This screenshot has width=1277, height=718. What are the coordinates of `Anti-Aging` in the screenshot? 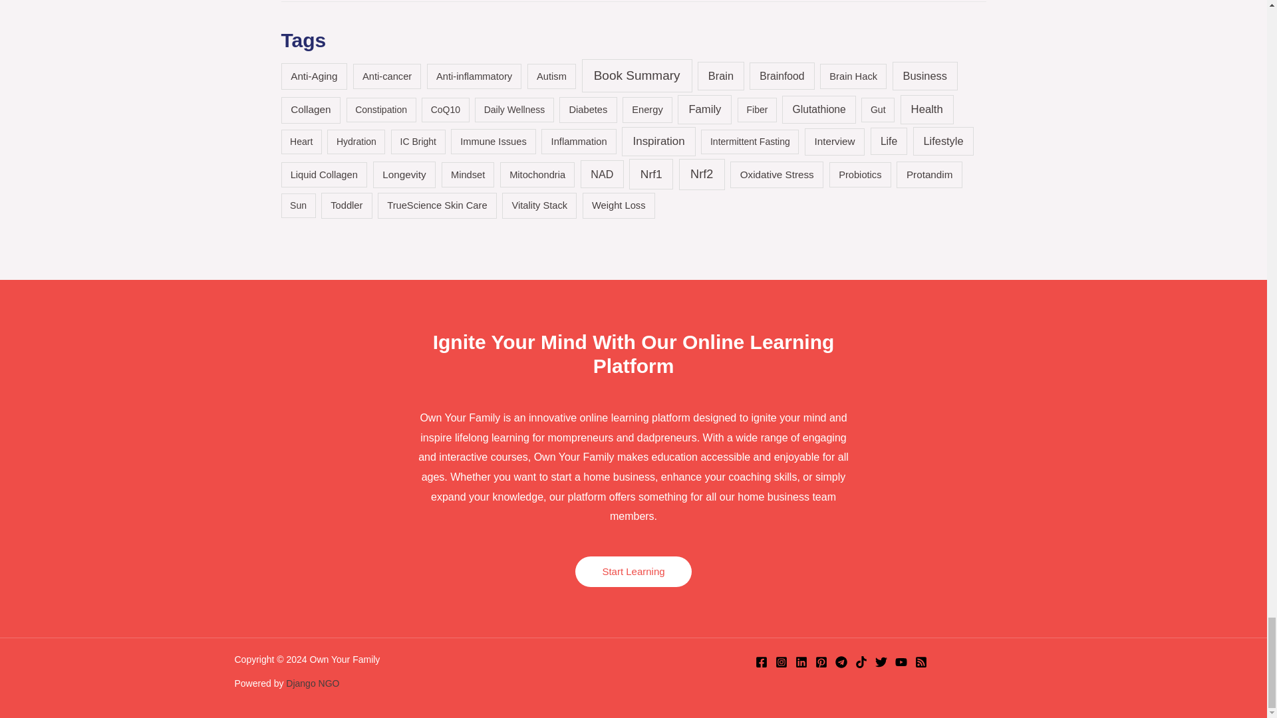 It's located at (314, 76).